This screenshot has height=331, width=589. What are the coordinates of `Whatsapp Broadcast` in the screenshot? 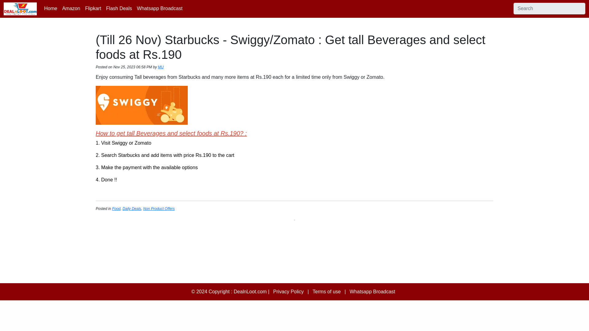 It's located at (160, 8).